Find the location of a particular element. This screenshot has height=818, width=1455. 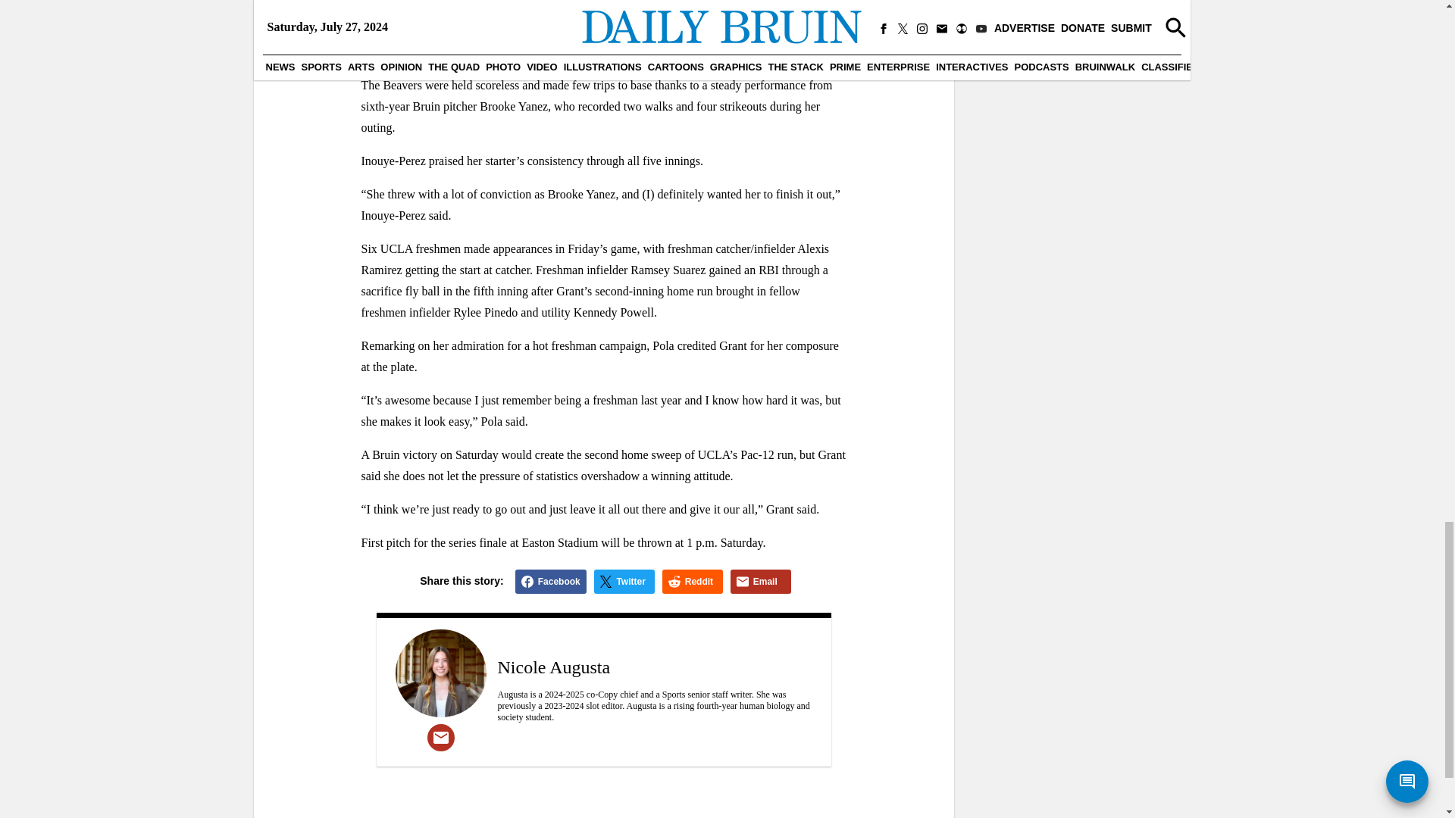

Twitter is located at coordinates (624, 582).